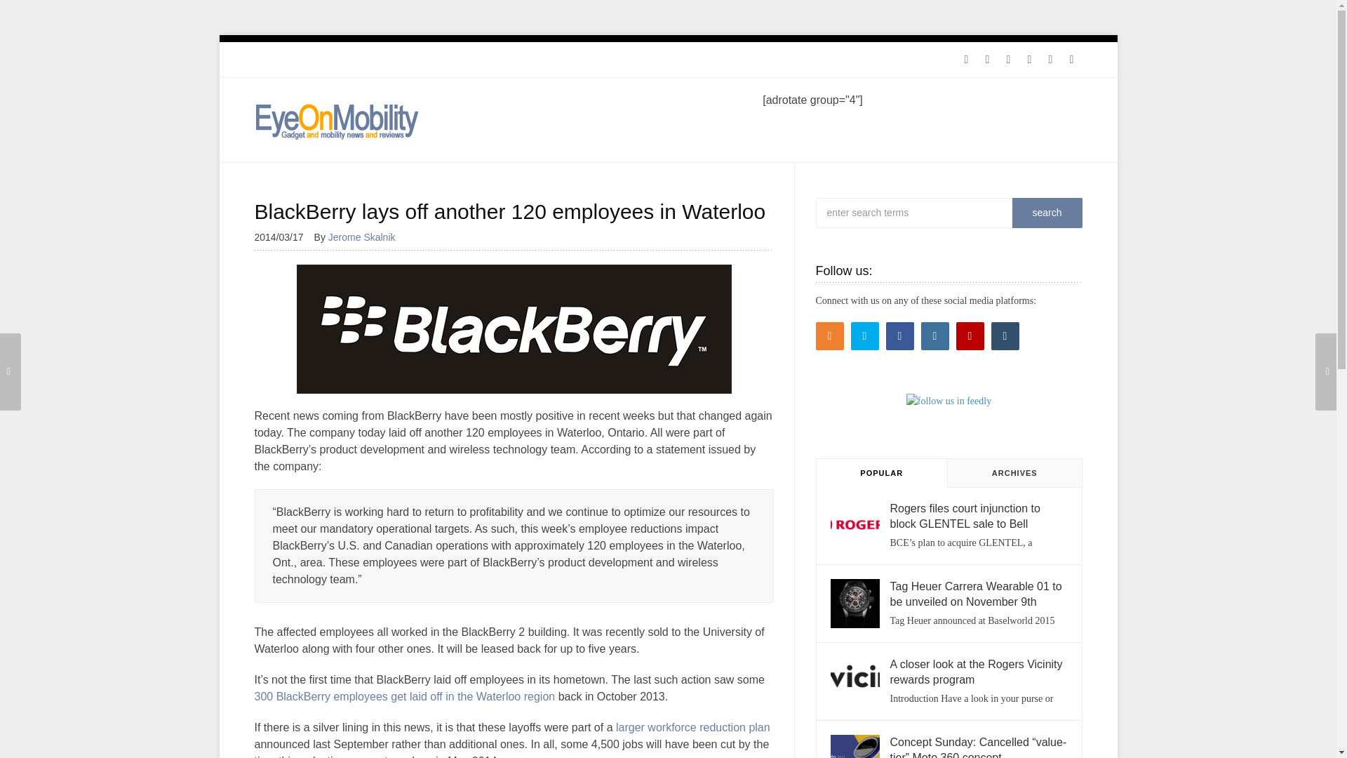 The height and width of the screenshot is (758, 1347). Describe the element at coordinates (420, 60) in the screenshot. I see `About Us` at that location.